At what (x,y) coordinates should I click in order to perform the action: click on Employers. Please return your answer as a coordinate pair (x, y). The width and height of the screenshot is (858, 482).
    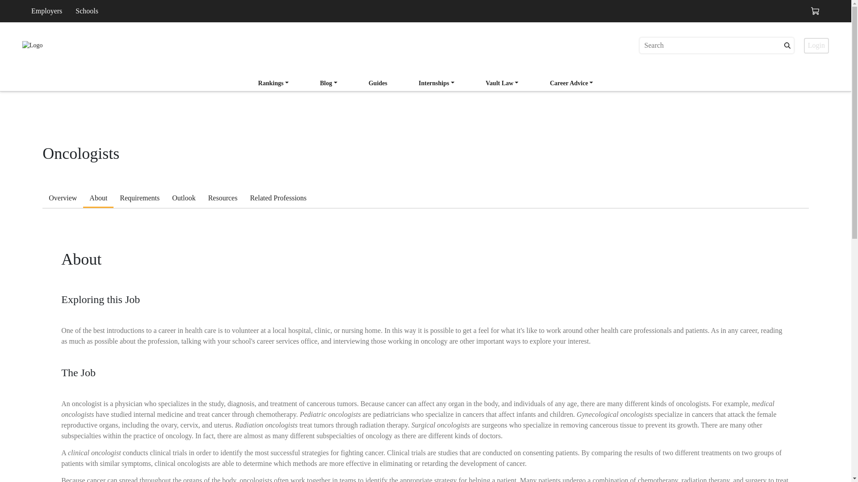
    Looking at the image, I should click on (426, 80).